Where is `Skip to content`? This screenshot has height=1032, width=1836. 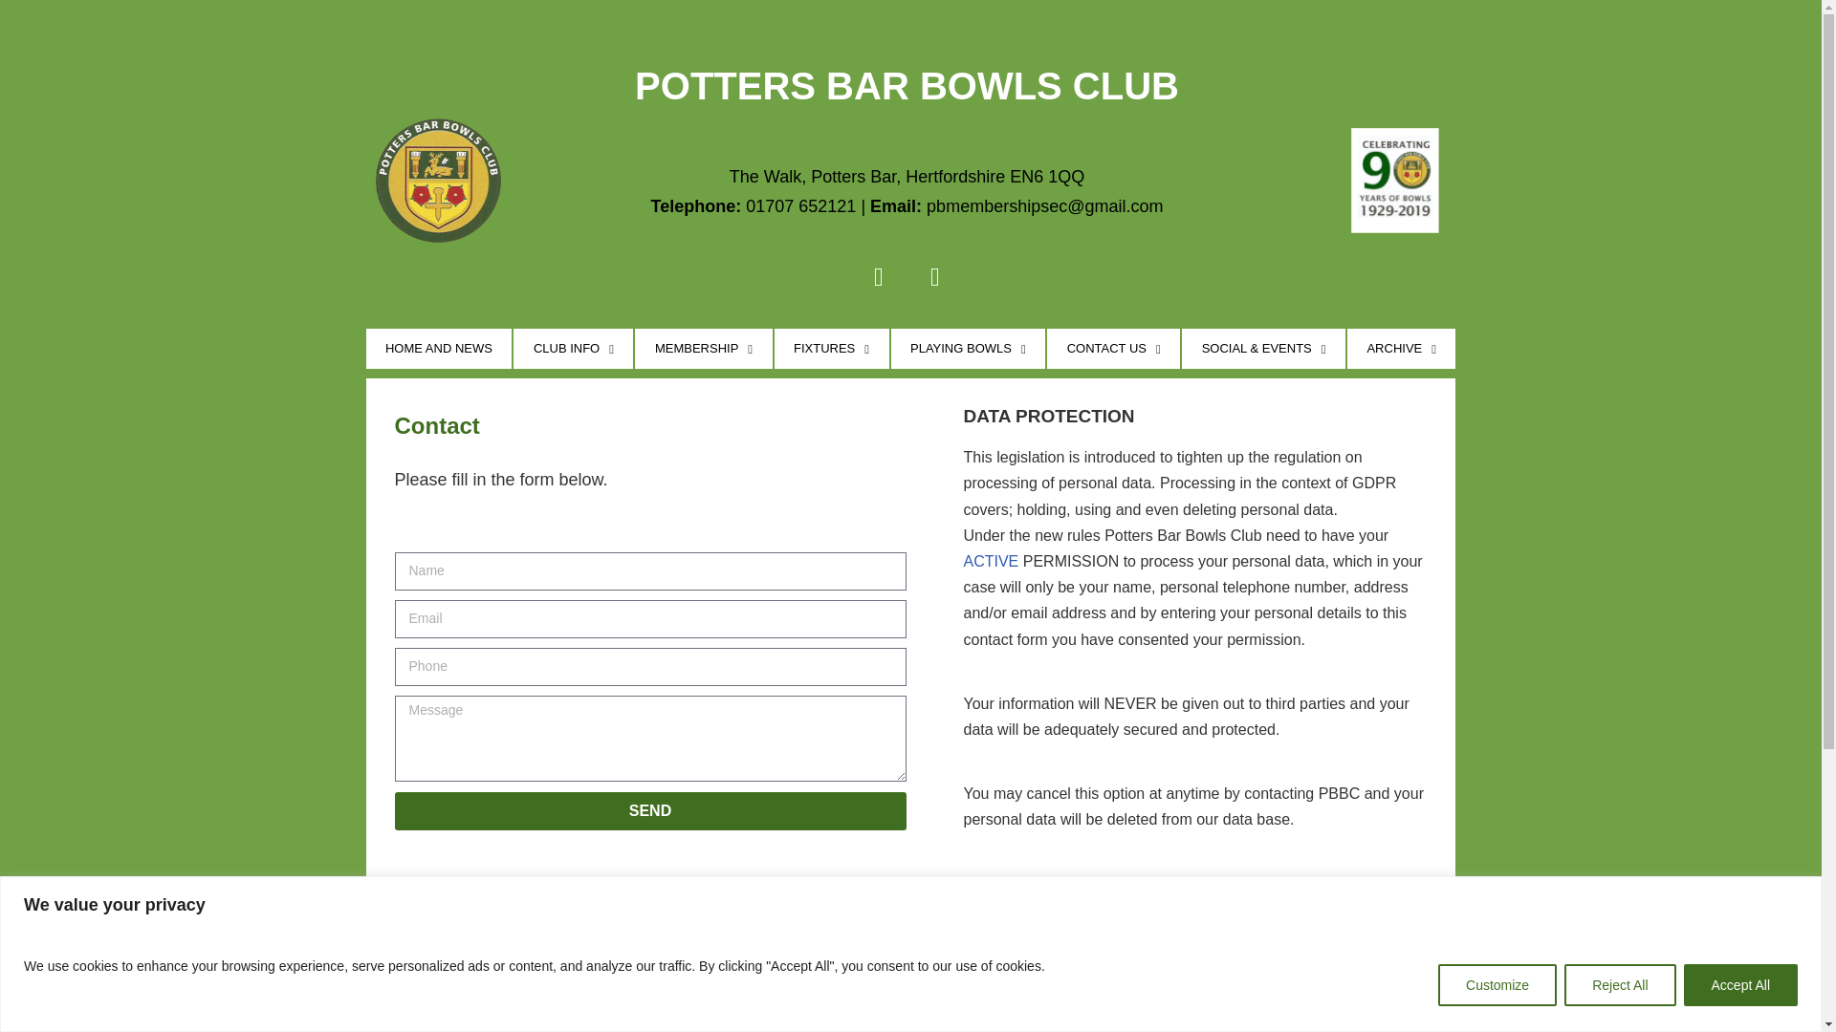
Skip to content is located at coordinates (14, 40).